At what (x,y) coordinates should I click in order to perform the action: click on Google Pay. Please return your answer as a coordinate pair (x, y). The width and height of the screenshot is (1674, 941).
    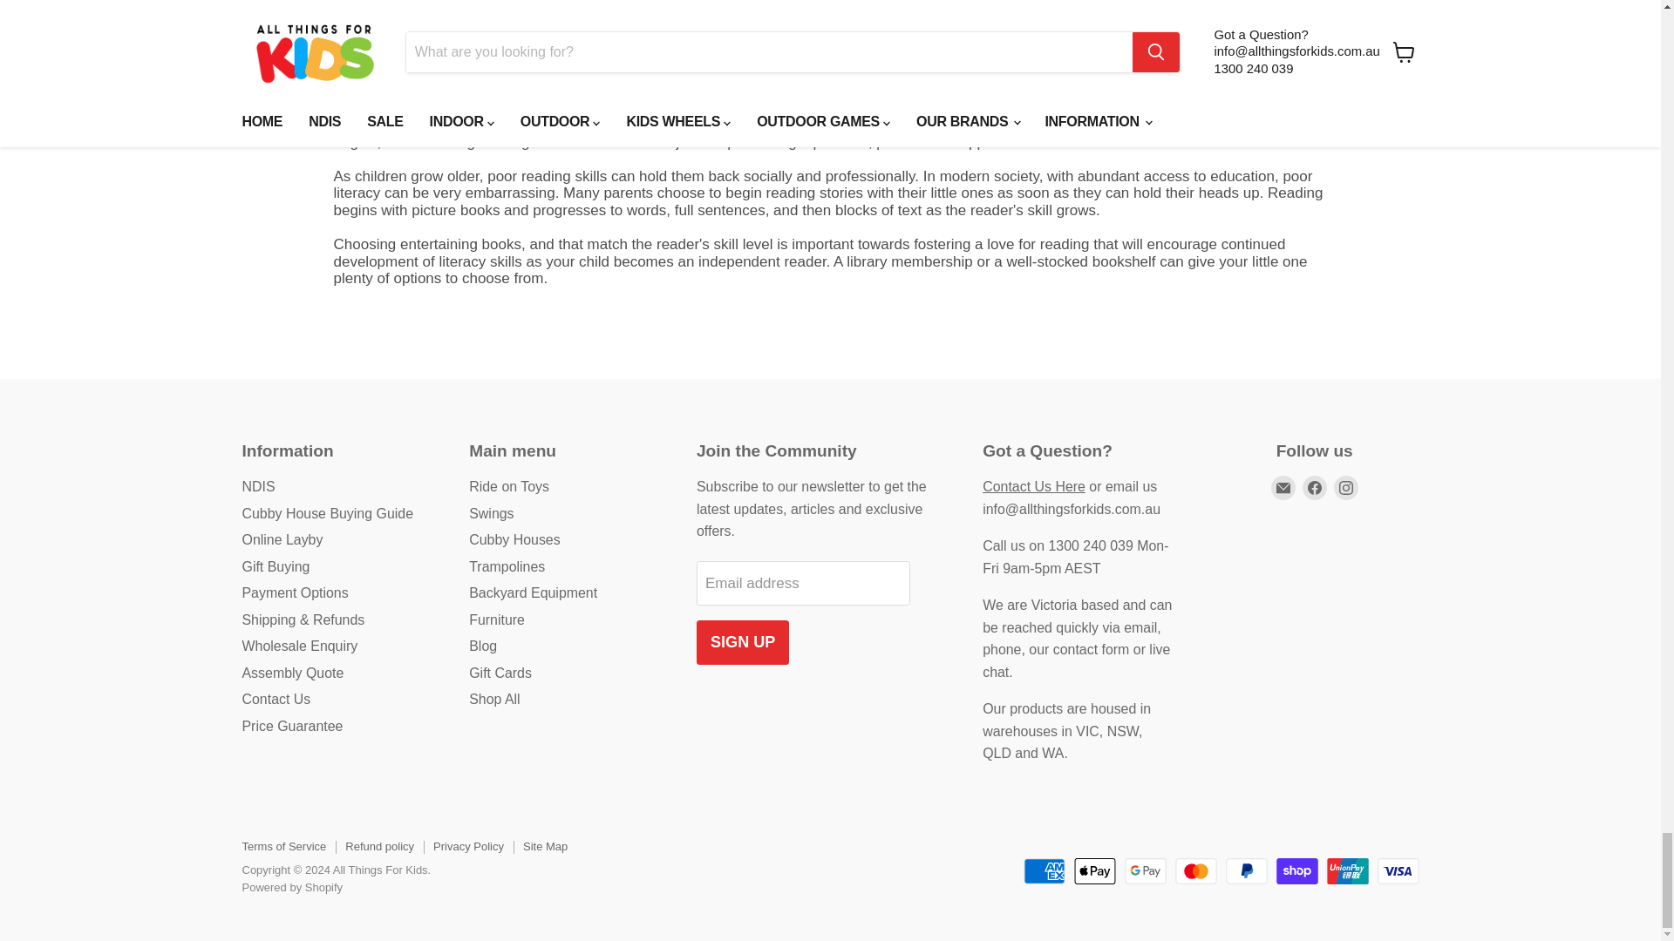
    Looking at the image, I should click on (1146, 871).